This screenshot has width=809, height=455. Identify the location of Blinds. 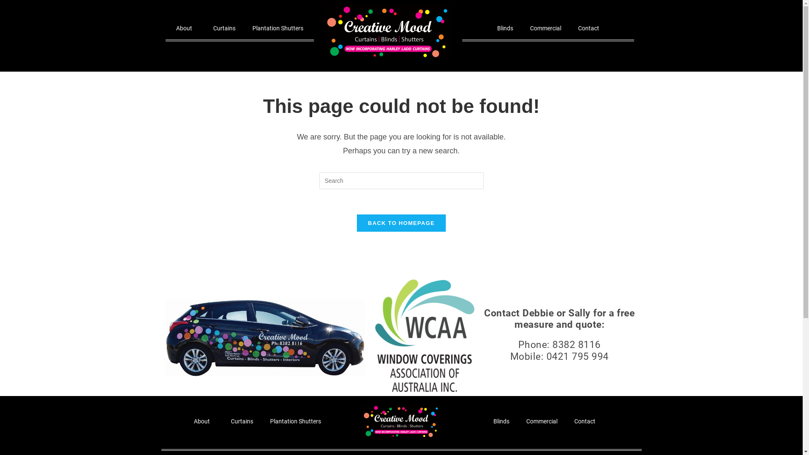
(501, 421).